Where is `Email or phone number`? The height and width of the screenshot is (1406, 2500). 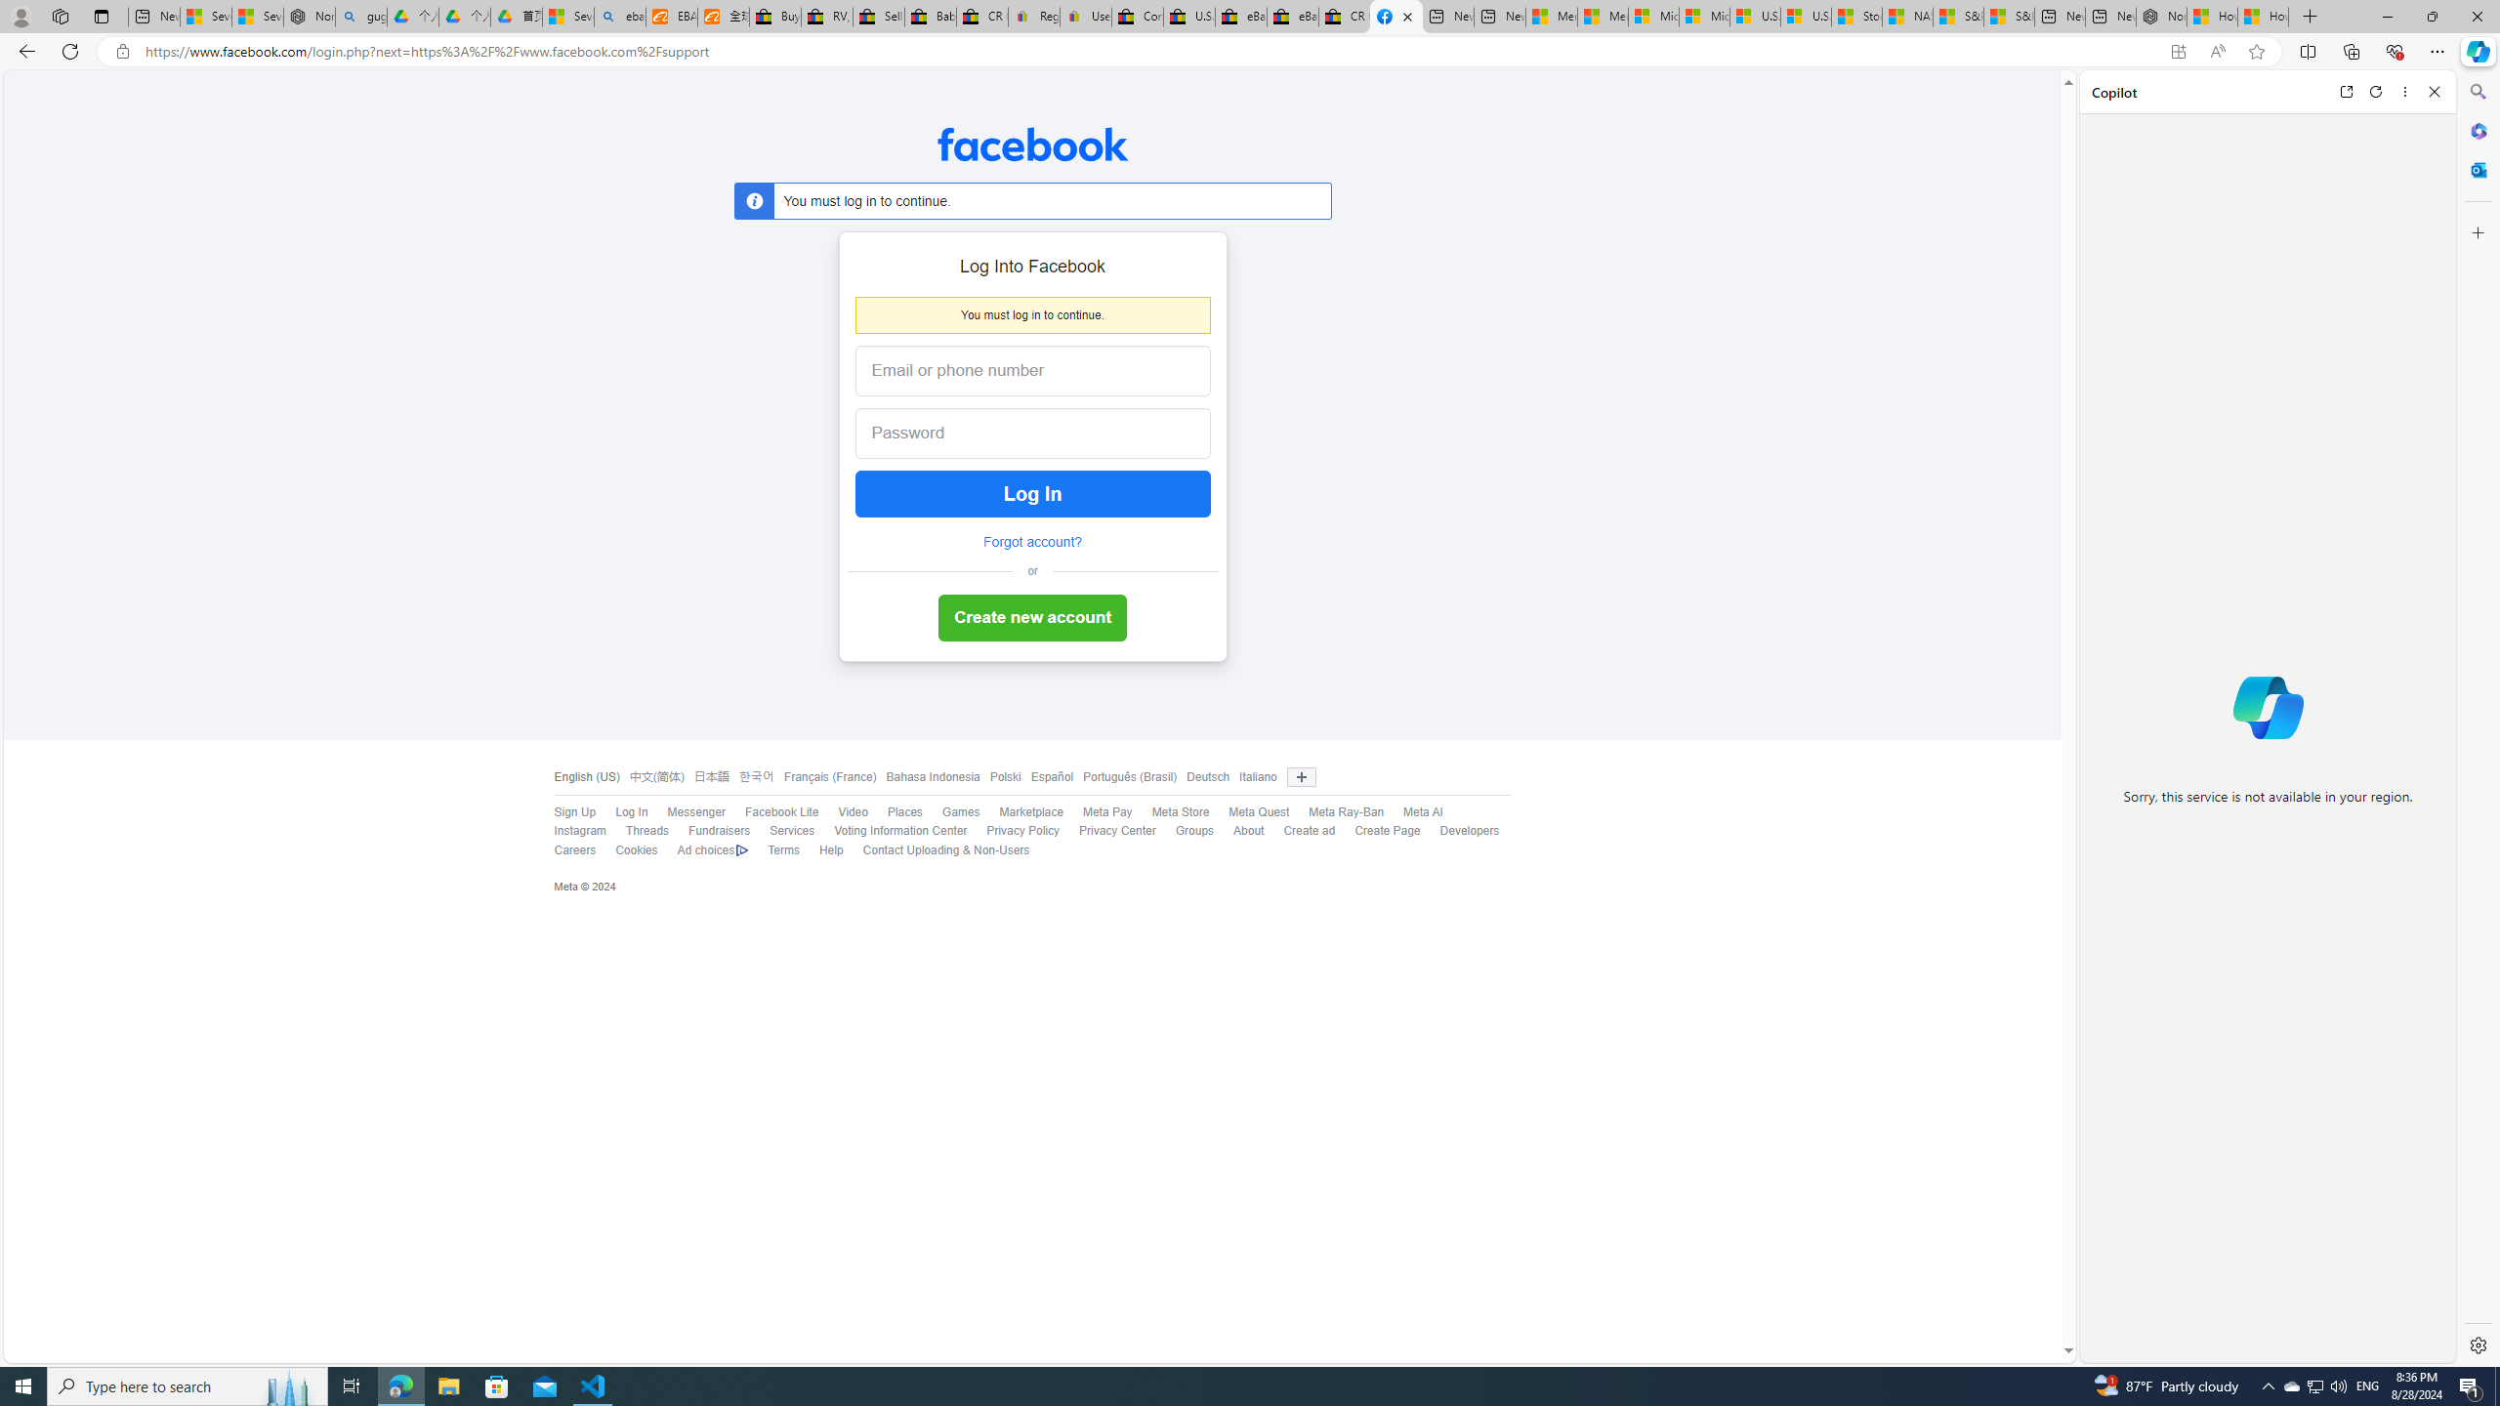 Email or phone number is located at coordinates (1032, 371).